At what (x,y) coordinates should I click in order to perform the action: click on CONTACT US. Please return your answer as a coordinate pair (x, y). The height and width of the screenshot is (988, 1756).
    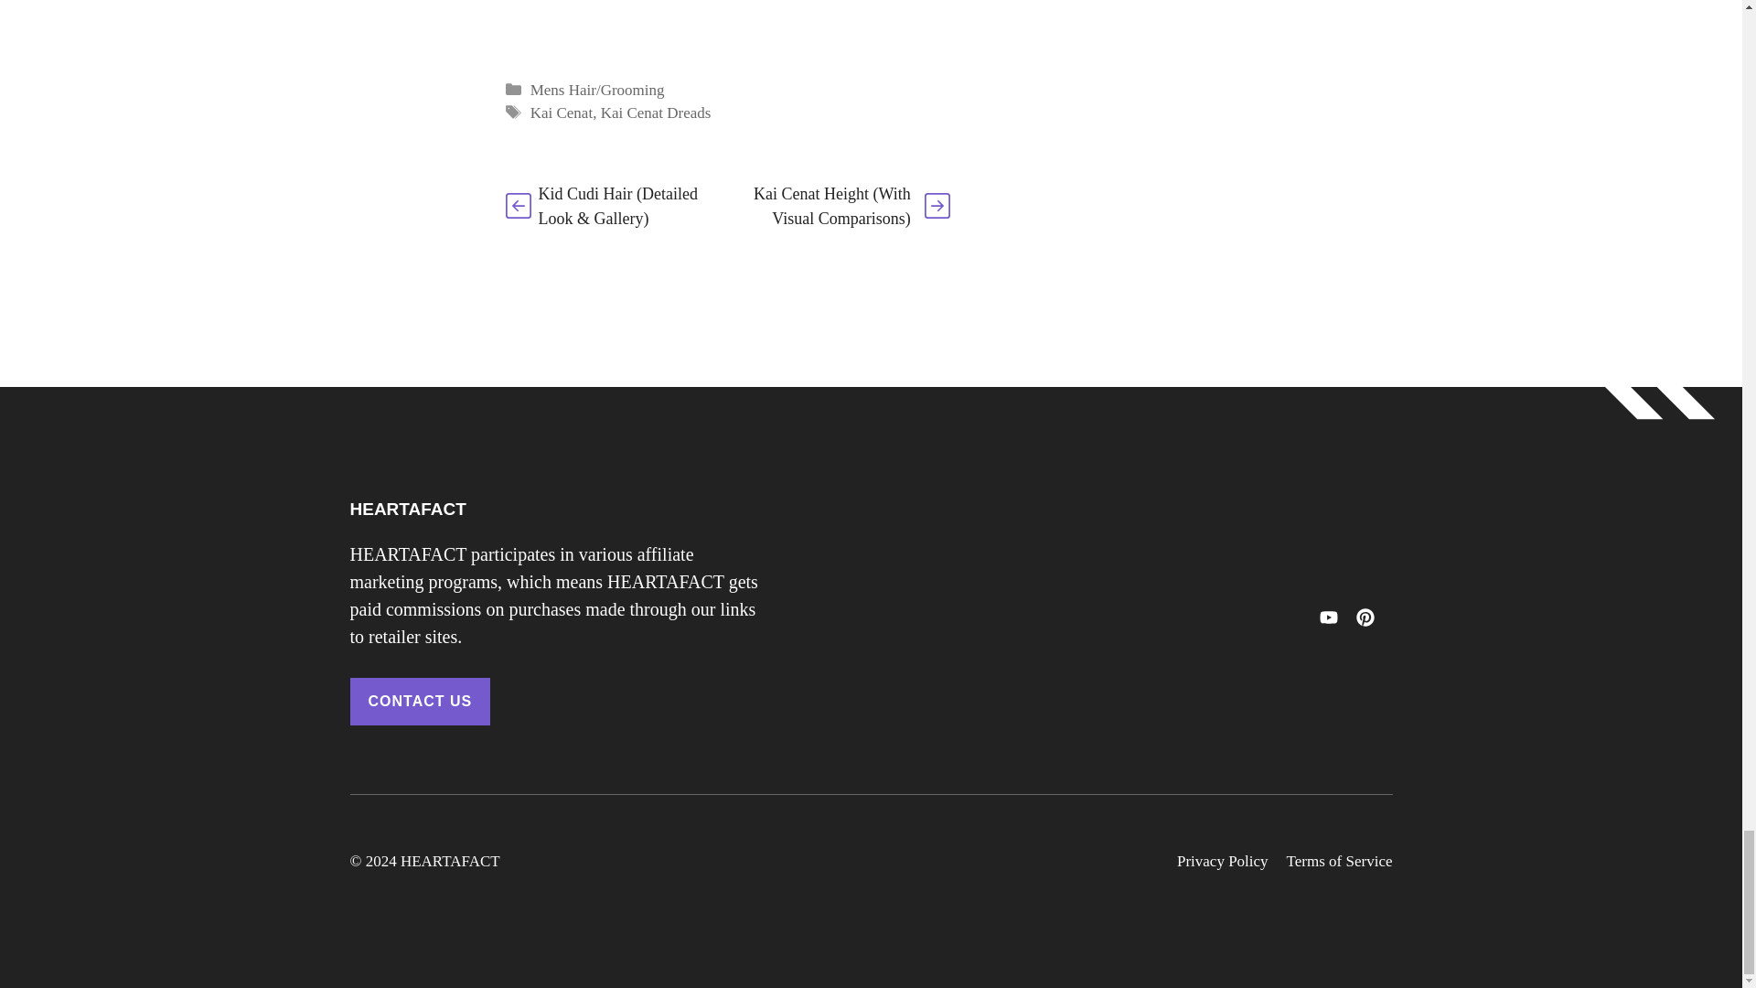
    Looking at the image, I should click on (419, 701).